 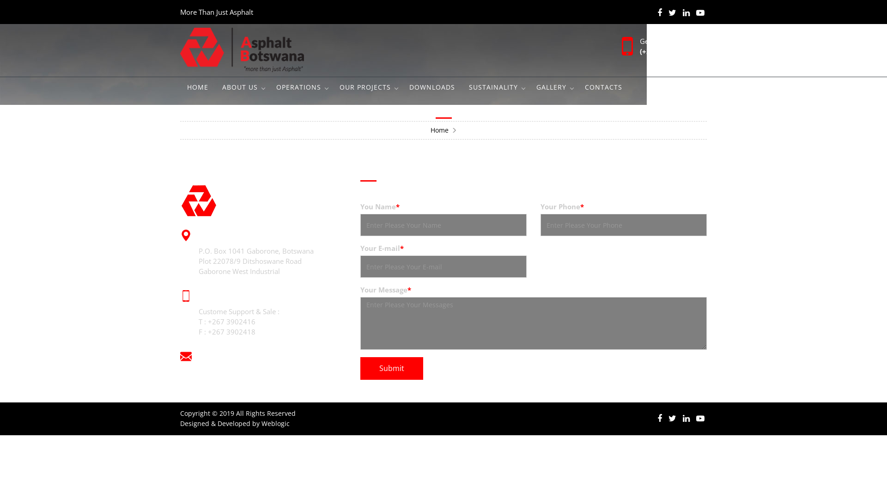 I want to click on DOWNLOADS, so click(x=432, y=87).